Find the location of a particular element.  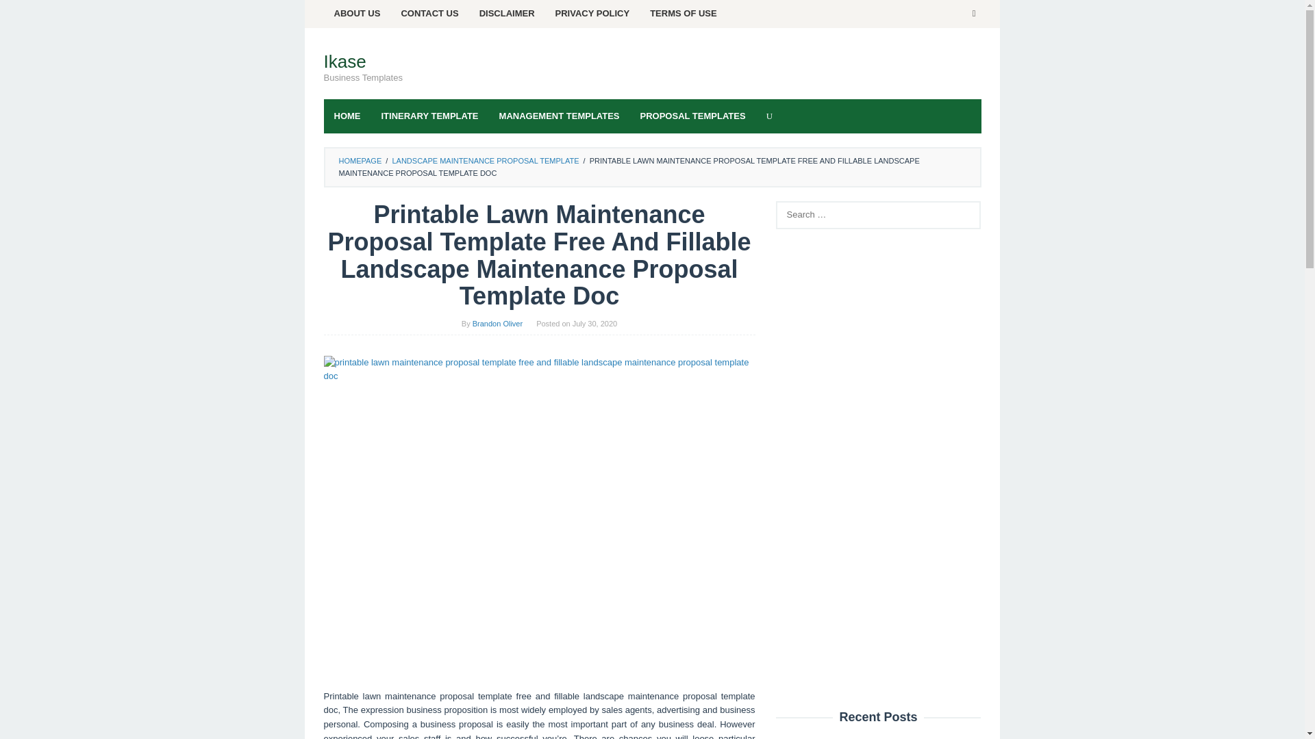

PRIVACY POLICY is located at coordinates (593, 14).